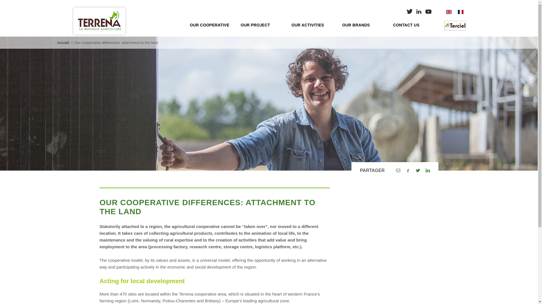 The width and height of the screenshot is (542, 304). What do you see at coordinates (262, 25) in the screenshot?
I see `OUR PROJECT` at bounding box center [262, 25].